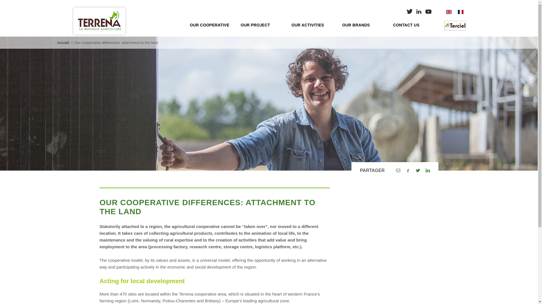 The width and height of the screenshot is (542, 304). What do you see at coordinates (262, 25) in the screenshot?
I see `OUR PROJECT` at bounding box center [262, 25].